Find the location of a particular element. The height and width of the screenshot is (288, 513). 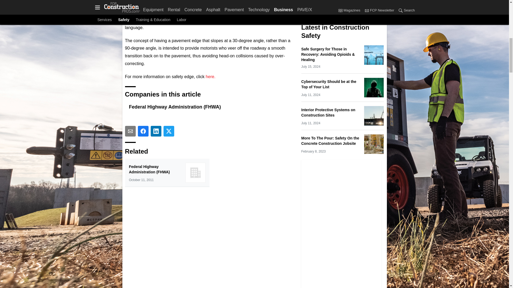

Share To email is located at coordinates (130, 131).